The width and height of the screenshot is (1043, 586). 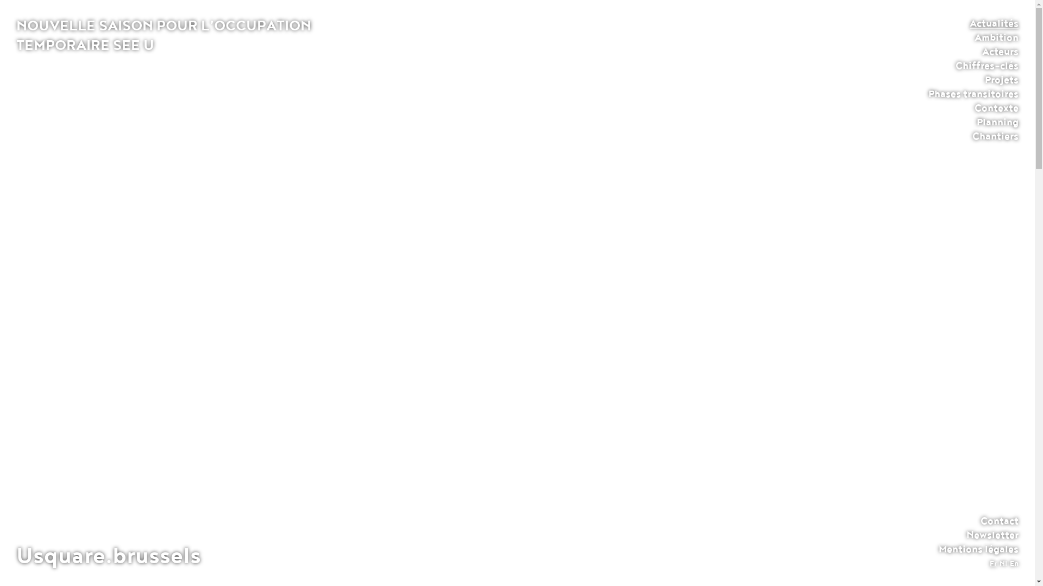 What do you see at coordinates (1001, 52) in the screenshot?
I see `Acteurs` at bounding box center [1001, 52].